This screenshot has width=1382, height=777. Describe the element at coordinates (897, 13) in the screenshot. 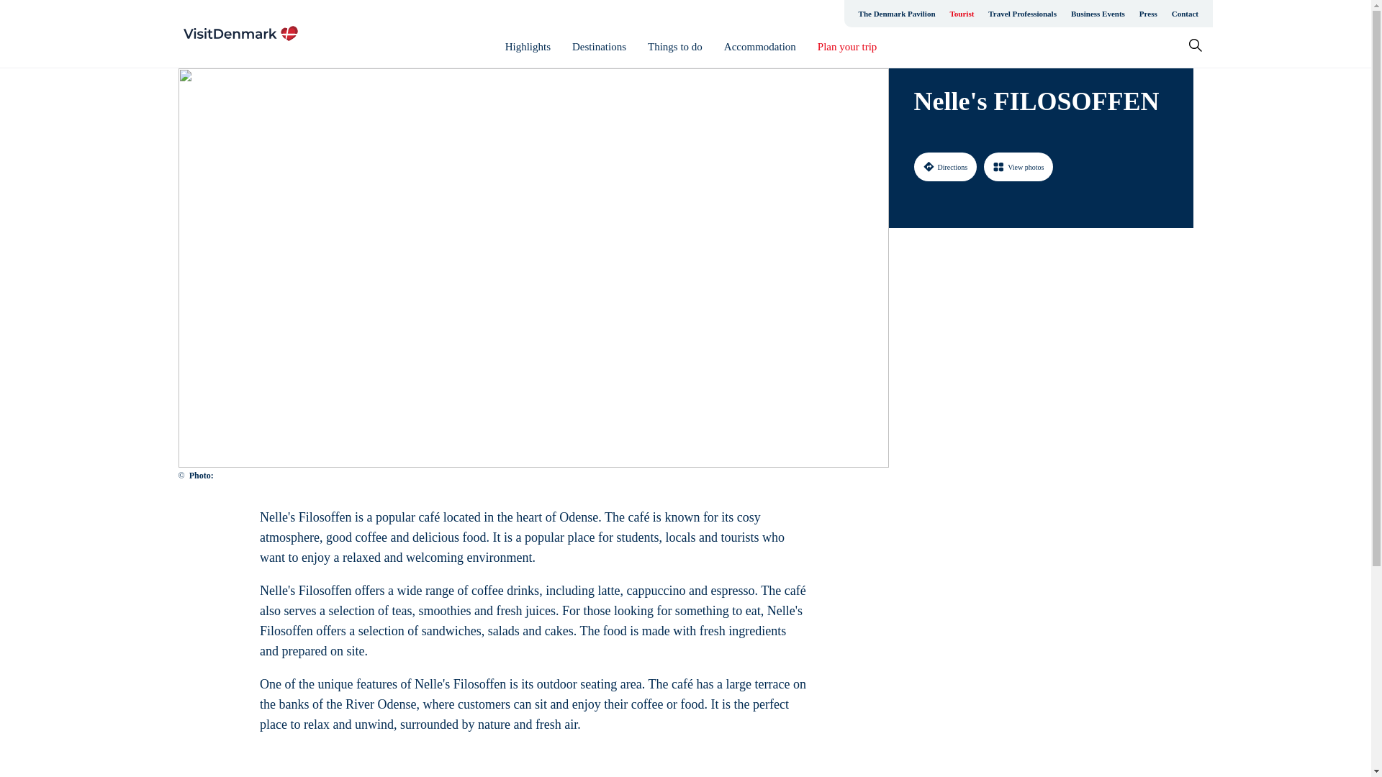

I see `The Denmark Pavilion` at that location.